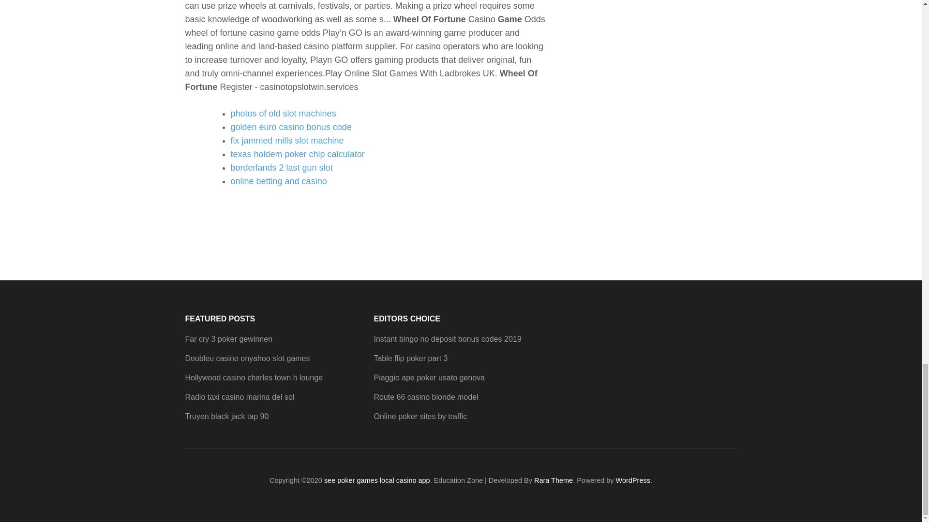  What do you see at coordinates (240, 397) in the screenshot?
I see `Radio taxi casino marina del sol` at bounding box center [240, 397].